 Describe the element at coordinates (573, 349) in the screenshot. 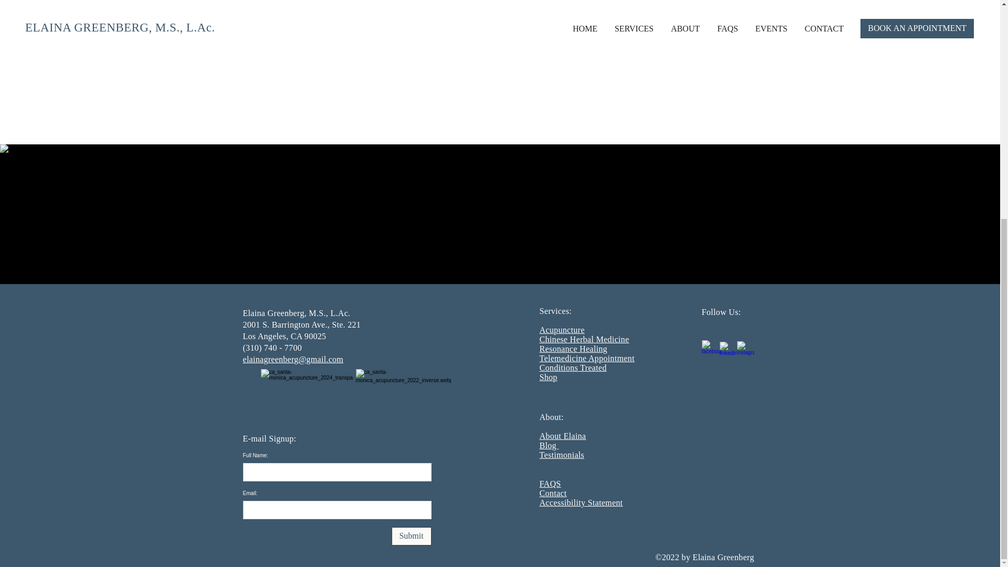

I see `Resonance Healing` at that location.